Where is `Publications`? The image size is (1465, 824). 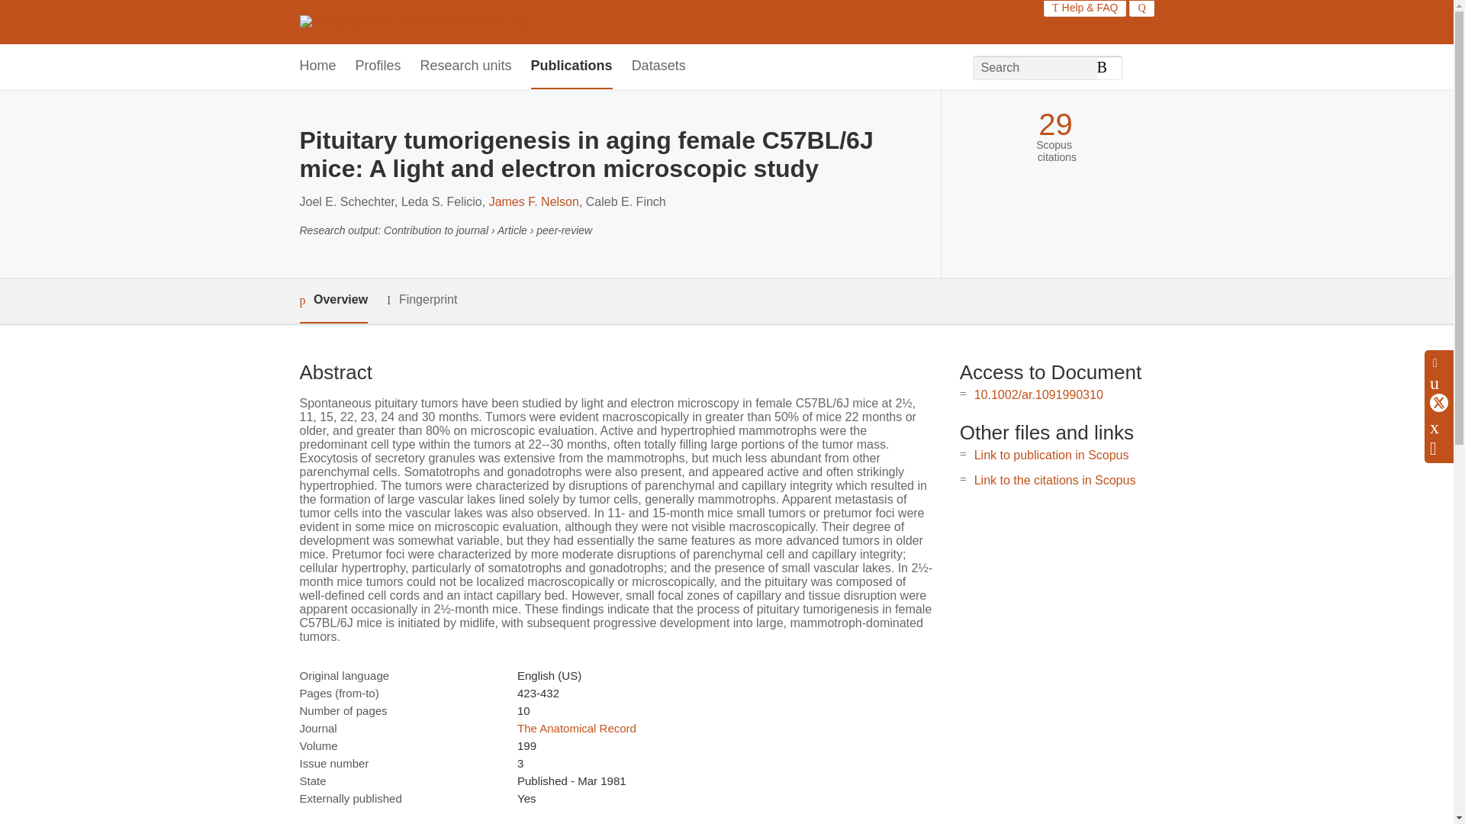
Publications is located at coordinates (571, 66).